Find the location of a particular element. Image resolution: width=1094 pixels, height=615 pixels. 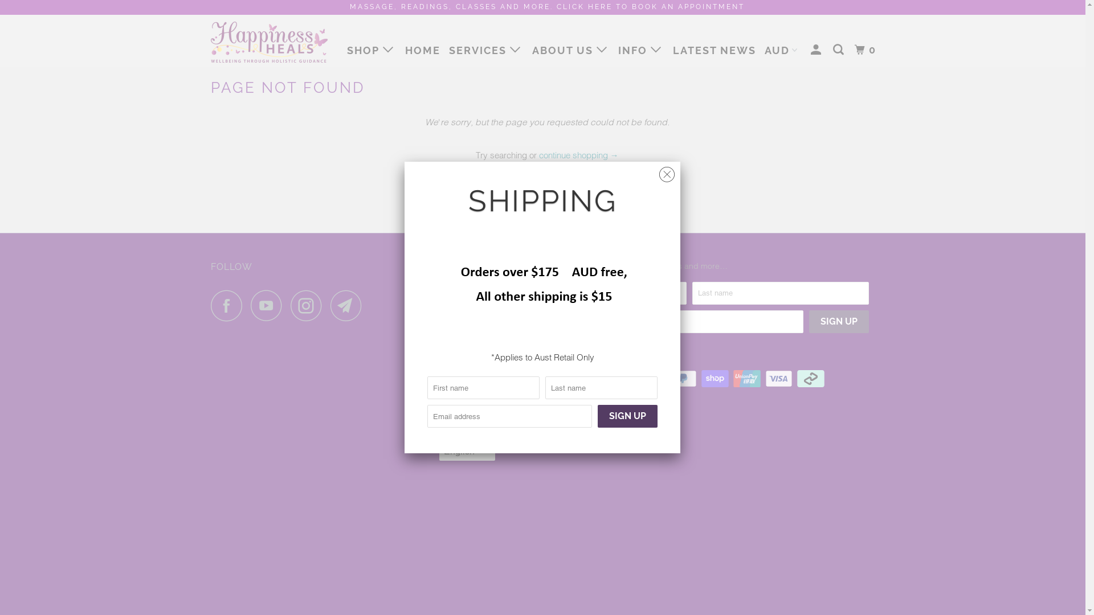

My Account  is located at coordinates (818, 50).